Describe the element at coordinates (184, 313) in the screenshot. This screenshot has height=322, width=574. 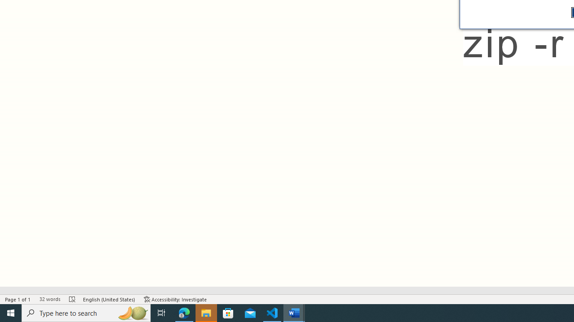
I see `Microsoft Edge - 1 running window` at that location.